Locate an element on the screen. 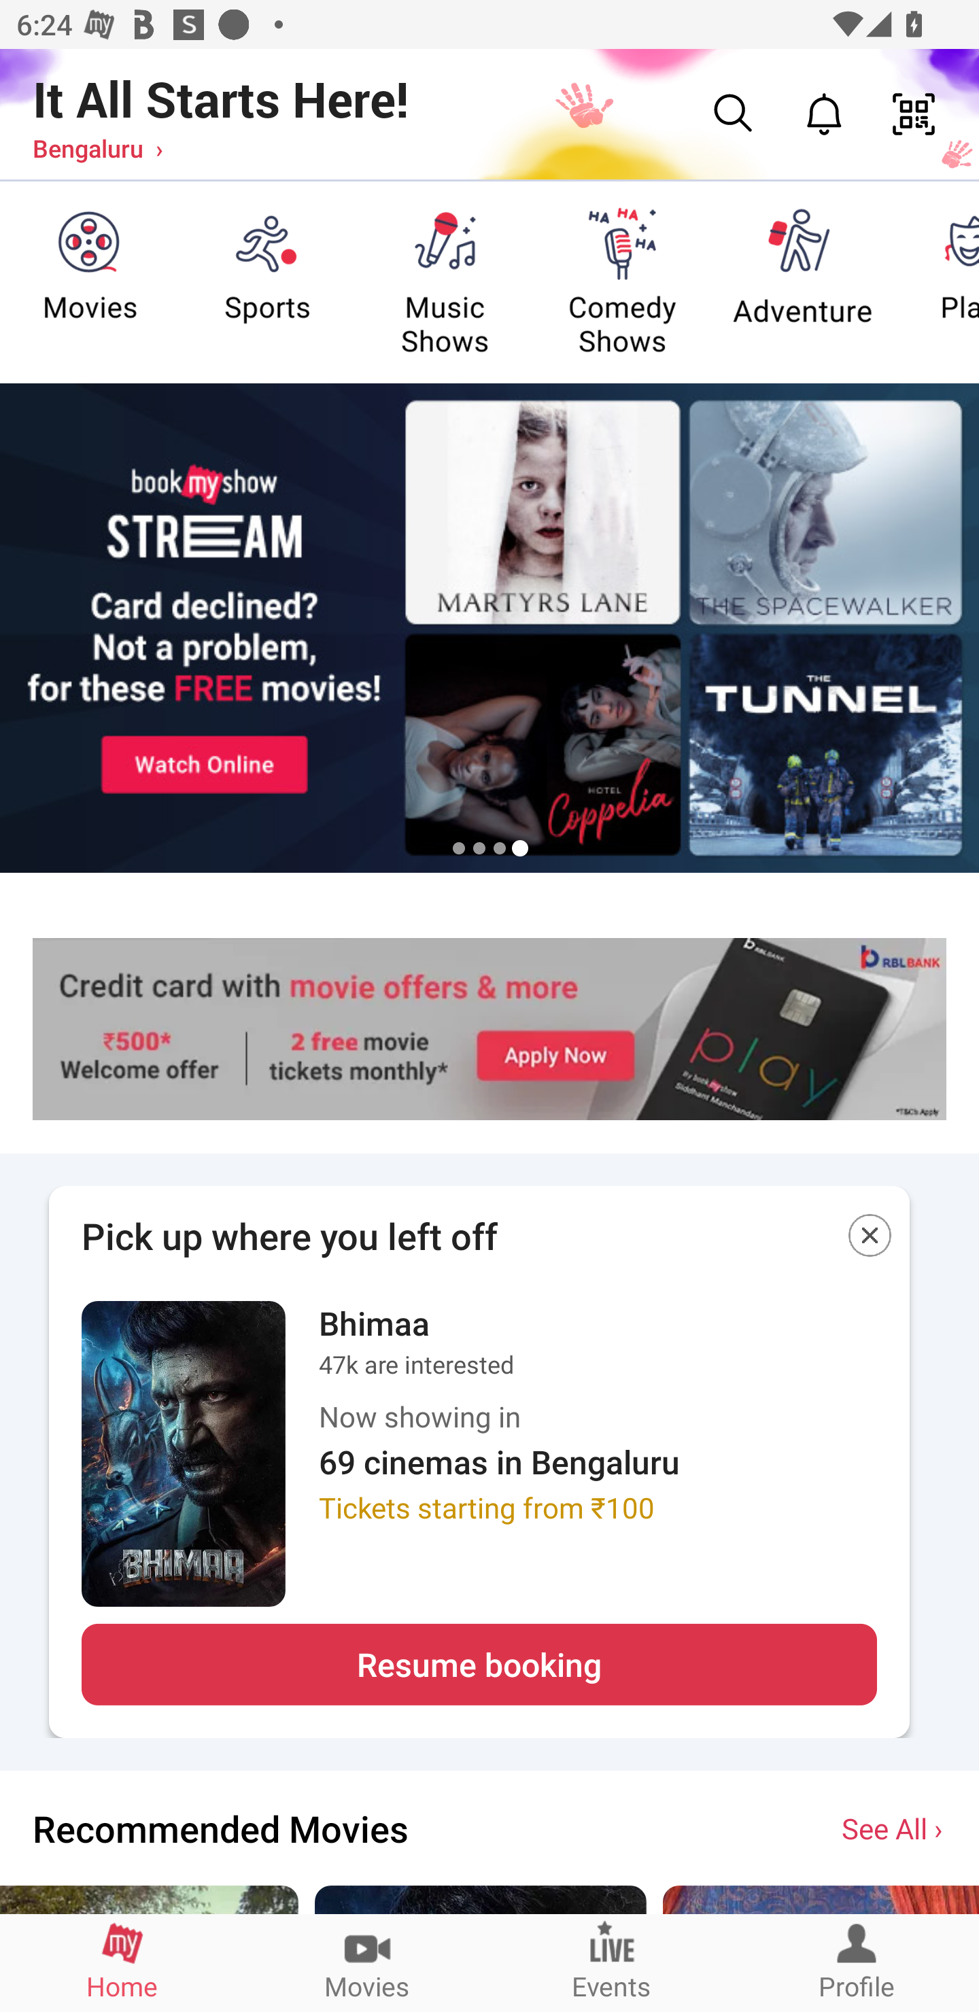  Events is located at coordinates (612, 1962).